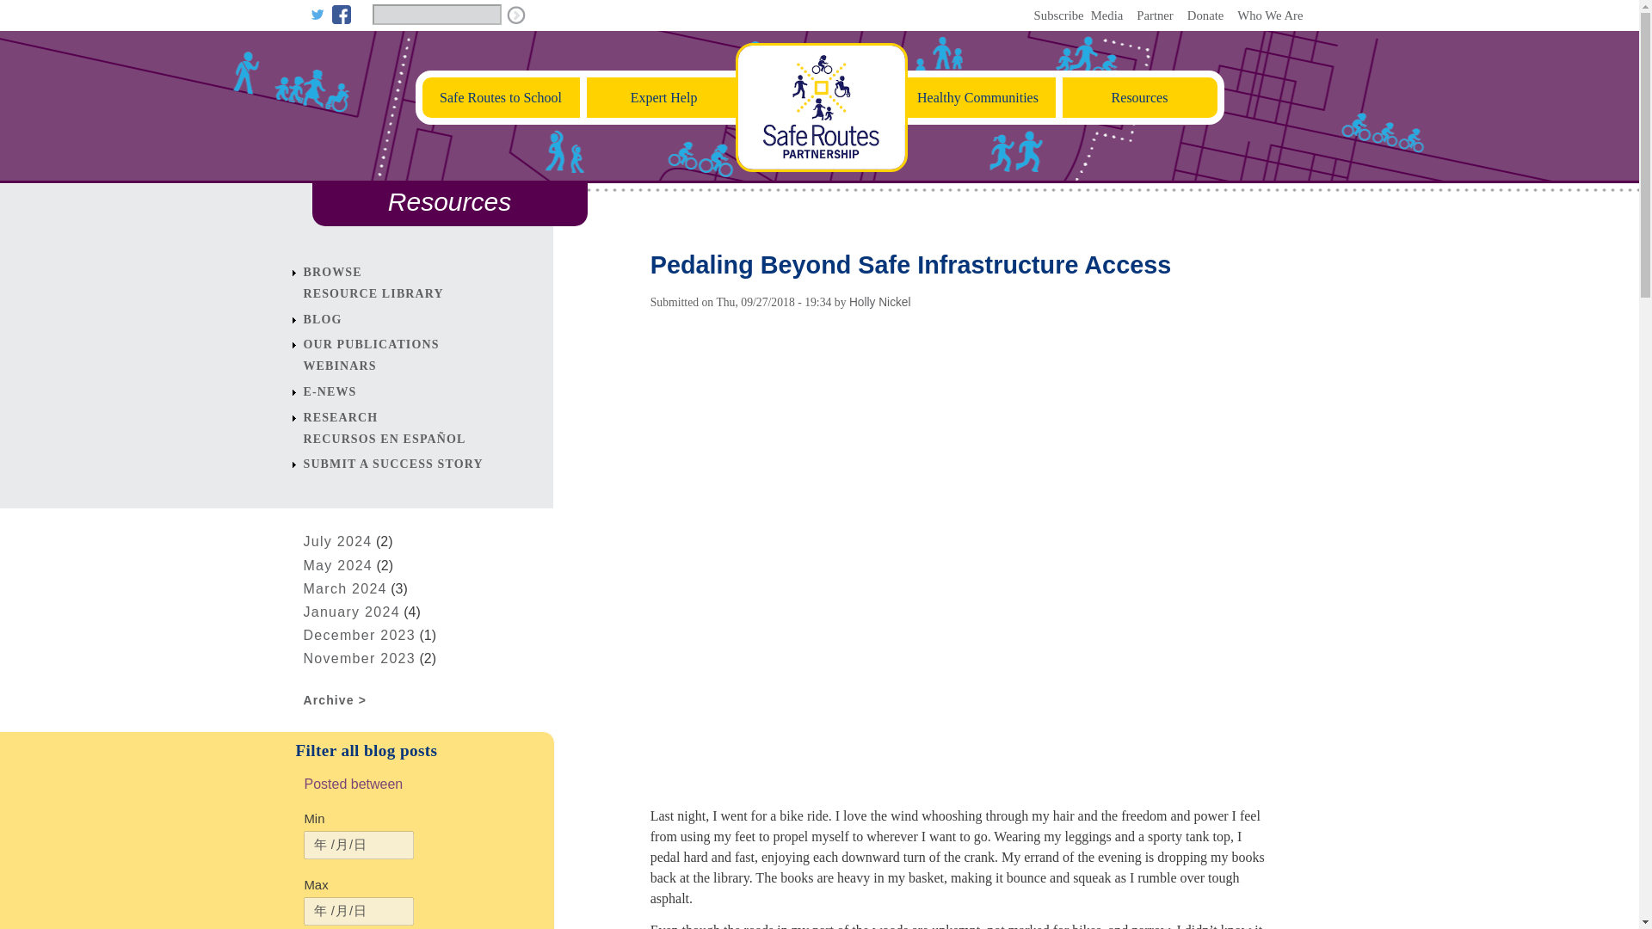 This screenshot has height=929, width=1652. I want to click on Partner, so click(1155, 15).